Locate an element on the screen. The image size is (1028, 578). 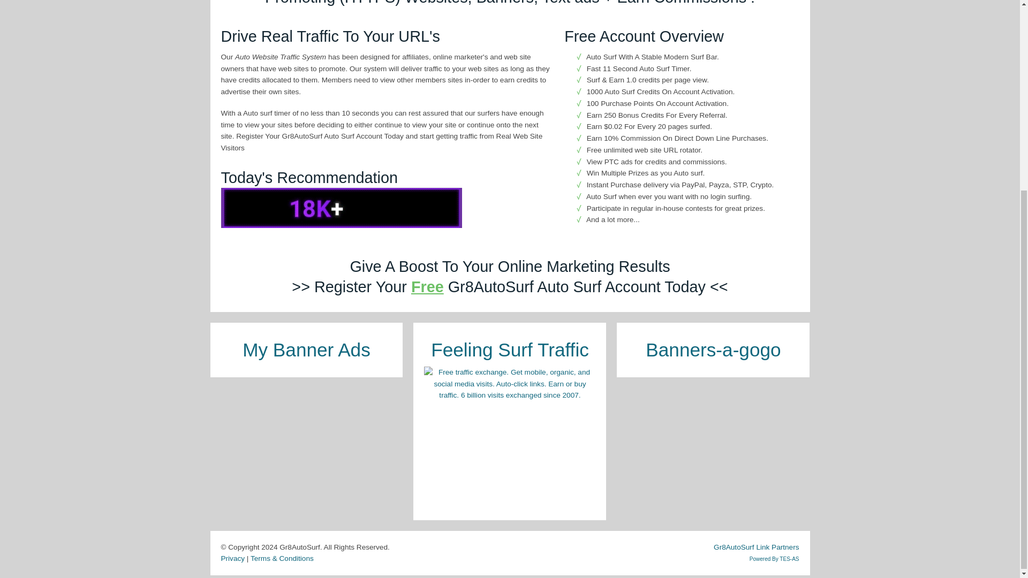
Banners-a-gogo is located at coordinates (713, 349).